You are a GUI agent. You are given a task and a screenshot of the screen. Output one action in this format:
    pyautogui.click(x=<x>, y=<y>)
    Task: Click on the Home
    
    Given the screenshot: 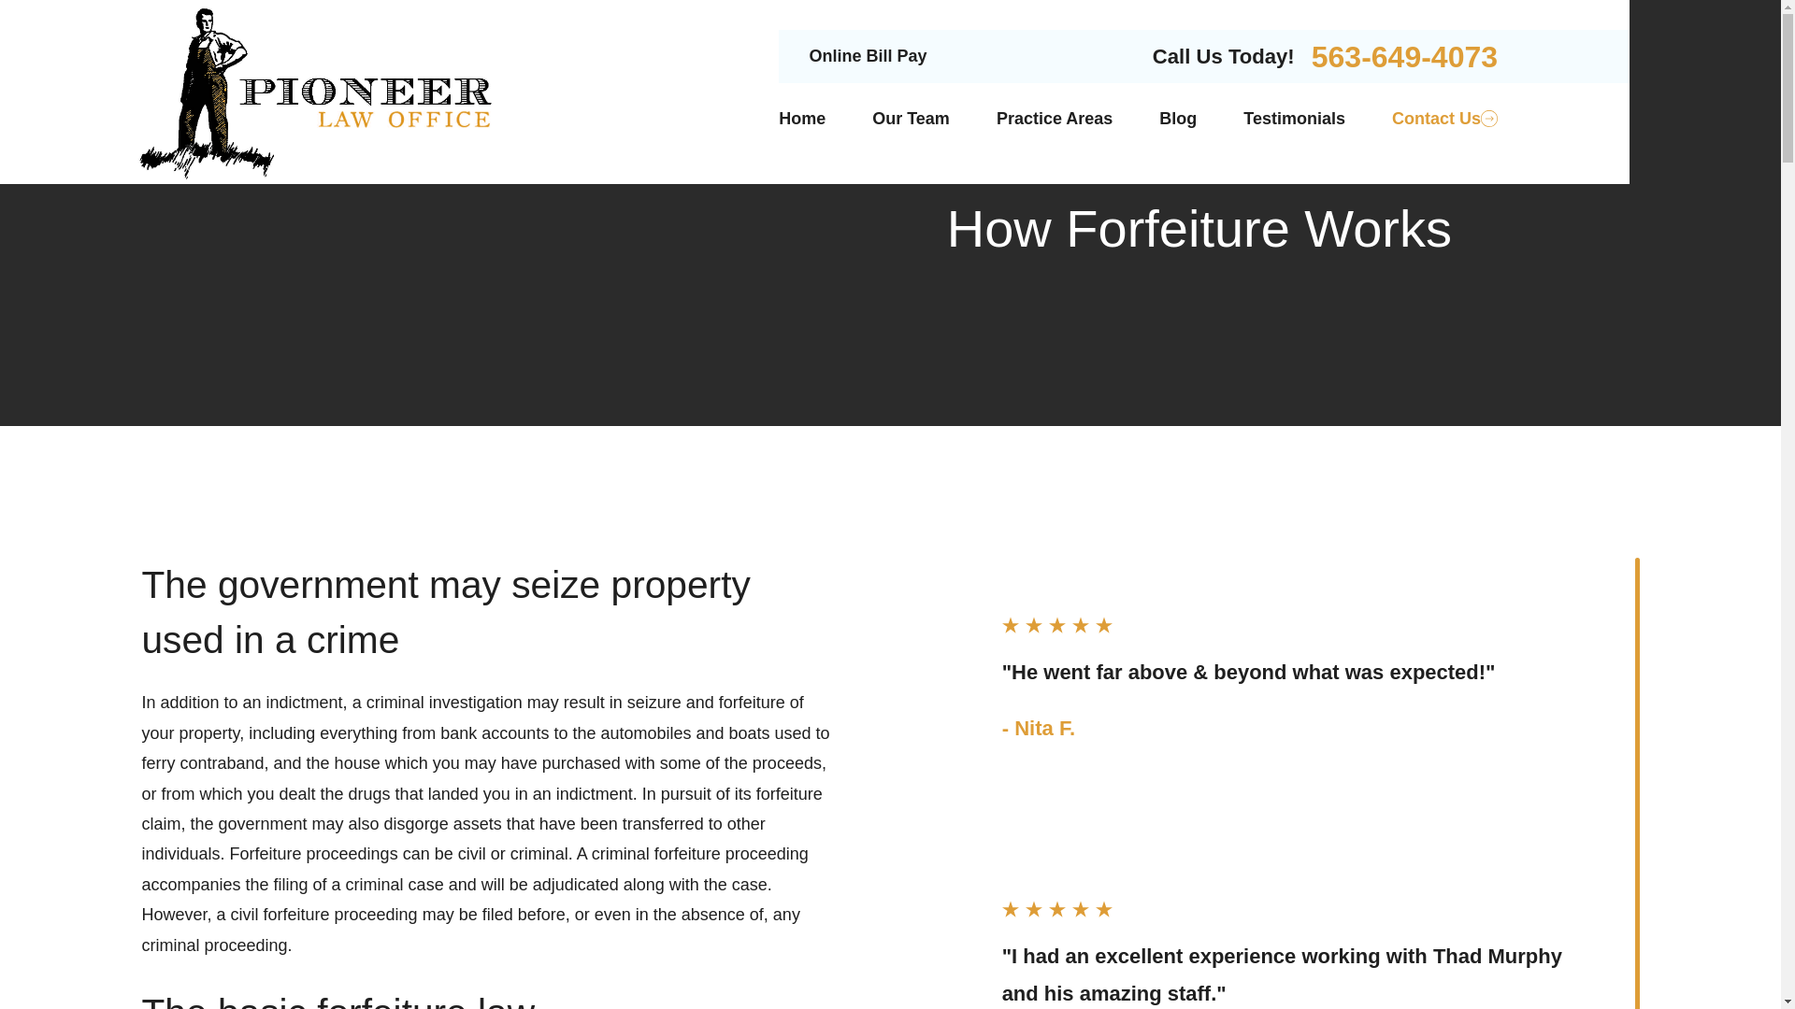 What is the action you would take?
    pyautogui.click(x=802, y=118)
    